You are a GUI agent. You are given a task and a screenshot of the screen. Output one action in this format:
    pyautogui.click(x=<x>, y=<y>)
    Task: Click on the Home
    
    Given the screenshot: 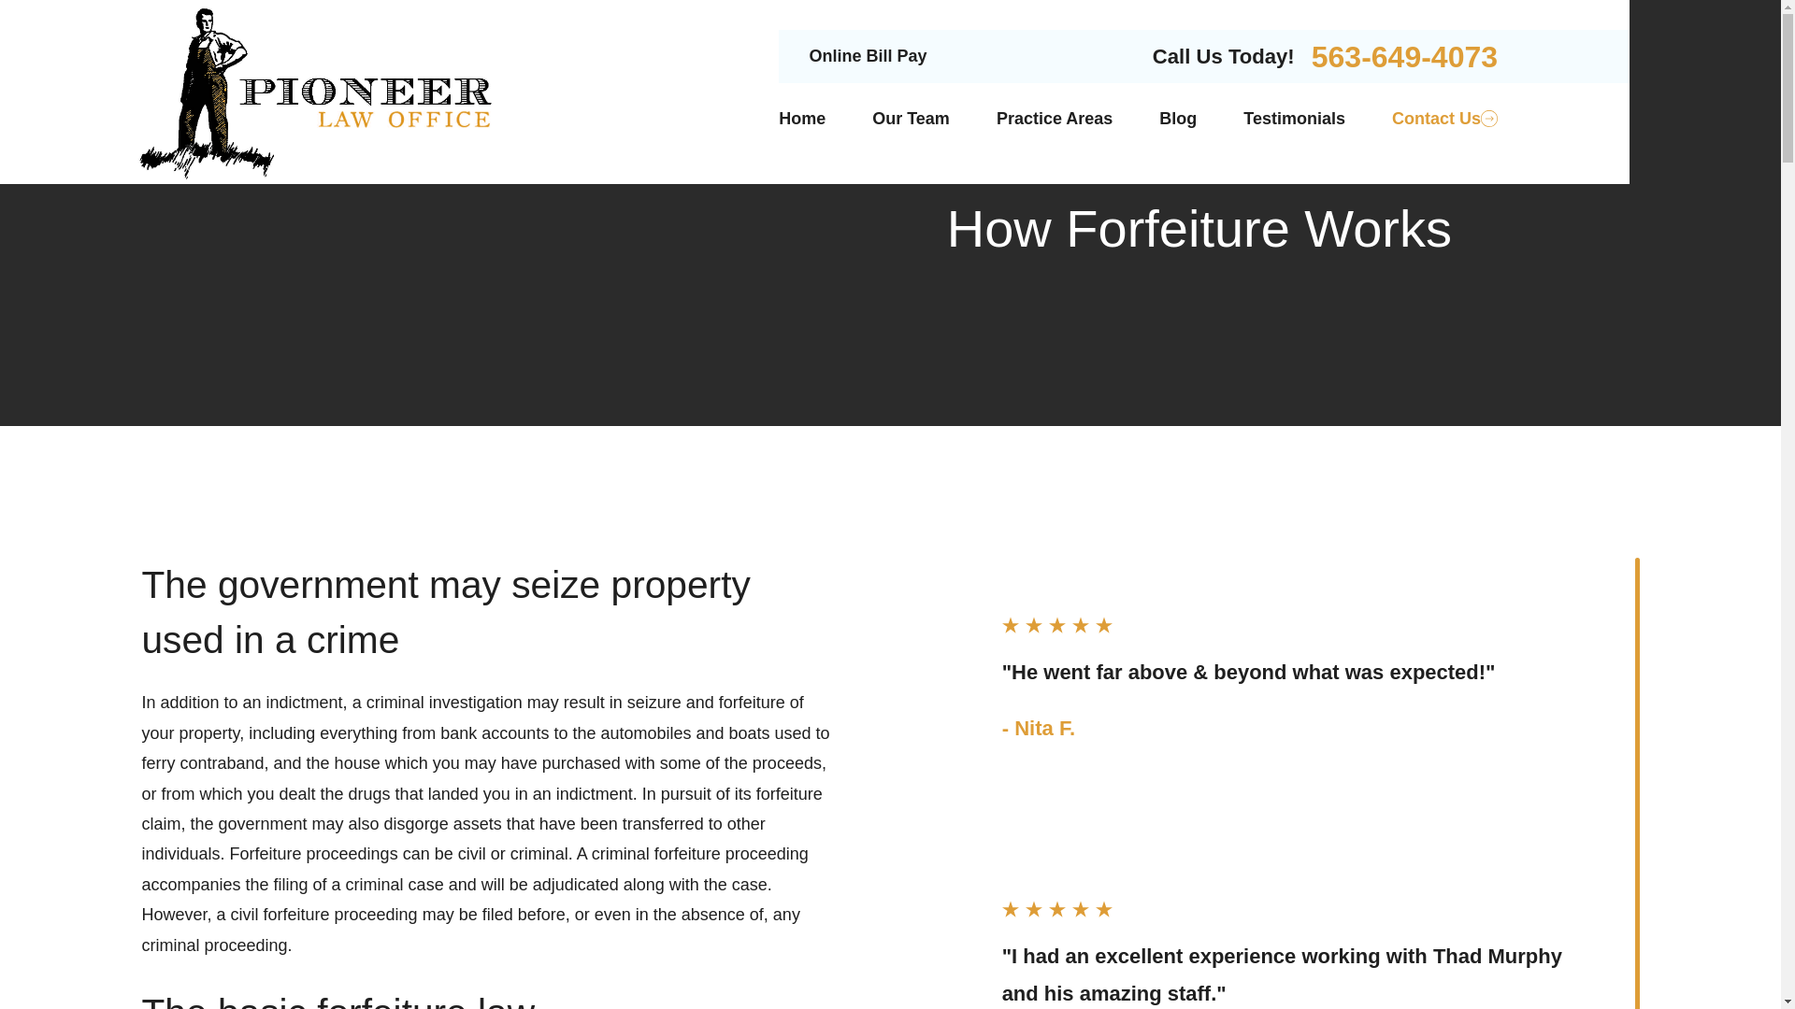 What is the action you would take?
    pyautogui.click(x=802, y=118)
    